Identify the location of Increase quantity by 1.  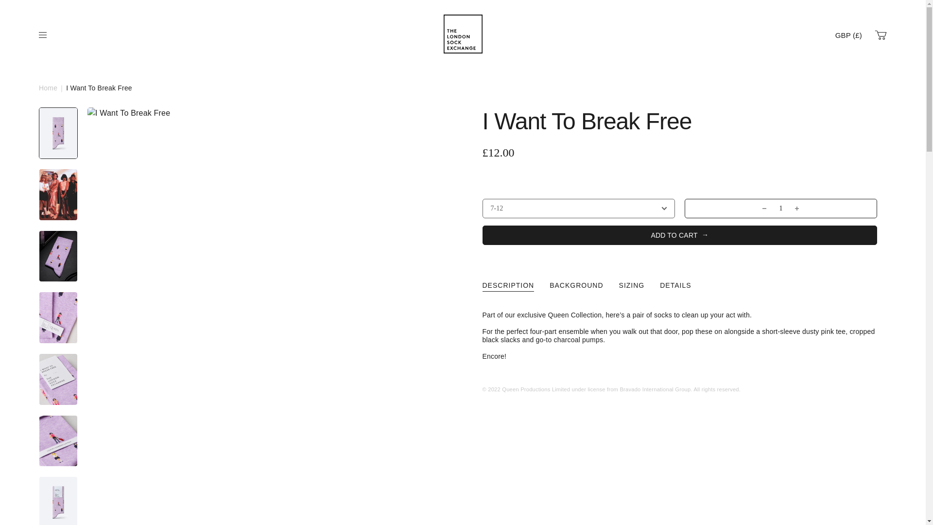
(797, 209).